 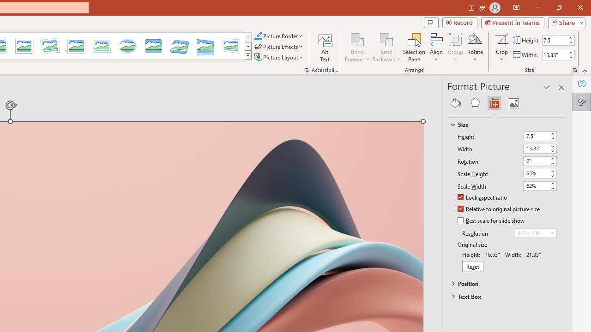 I want to click on More Options, so click(x=502, y=56).